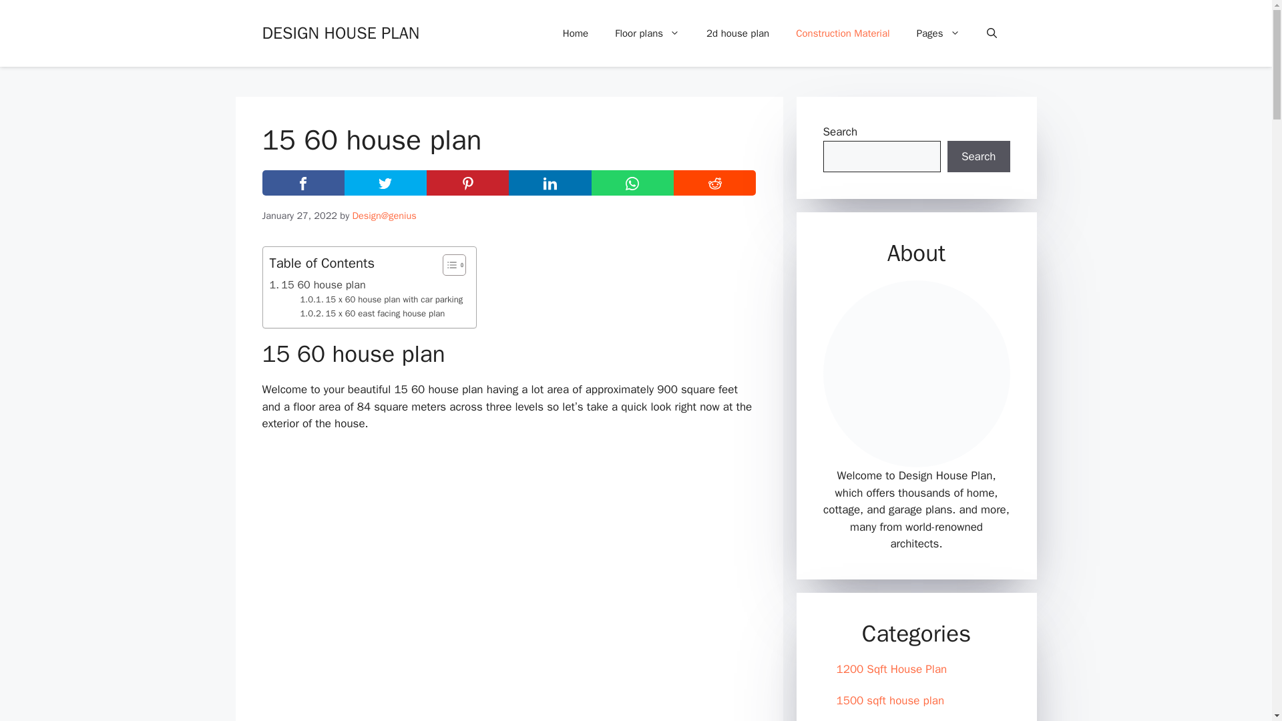  What do you see at coordinates (340, 32) in the screenshot?
I see `DESIGN HOUSE PLAN` at bounding box center [340, 32].